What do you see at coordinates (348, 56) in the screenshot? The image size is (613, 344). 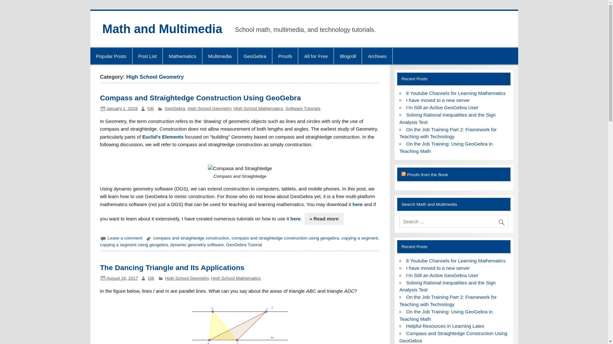 I see `Blogroll` at bounding box center [348, 56].